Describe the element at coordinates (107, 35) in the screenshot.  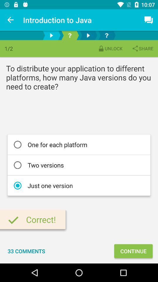
I see `what next` at that location.